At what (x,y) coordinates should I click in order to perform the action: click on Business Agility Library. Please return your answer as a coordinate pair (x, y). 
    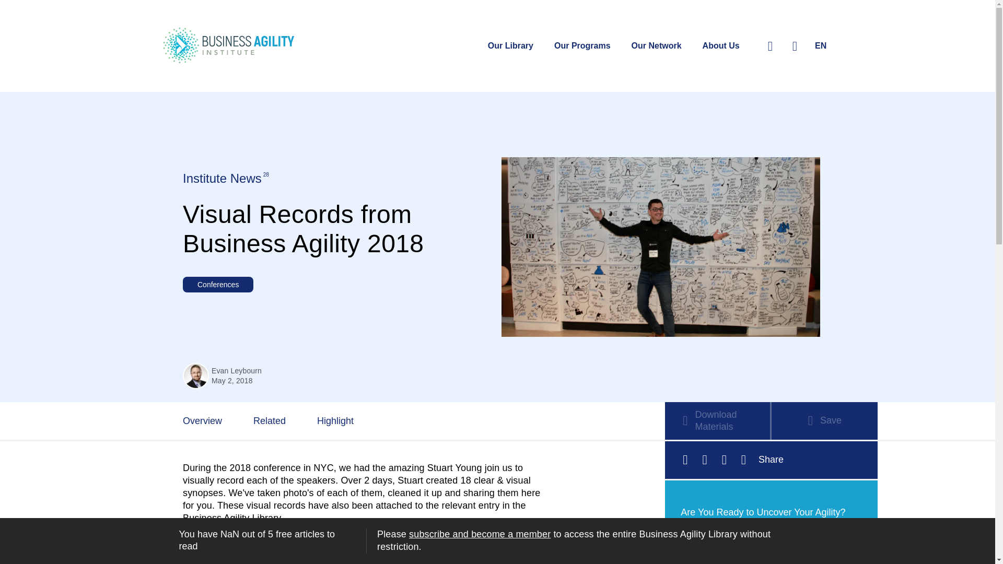
    Looking at the image, I should click on (231, 518).